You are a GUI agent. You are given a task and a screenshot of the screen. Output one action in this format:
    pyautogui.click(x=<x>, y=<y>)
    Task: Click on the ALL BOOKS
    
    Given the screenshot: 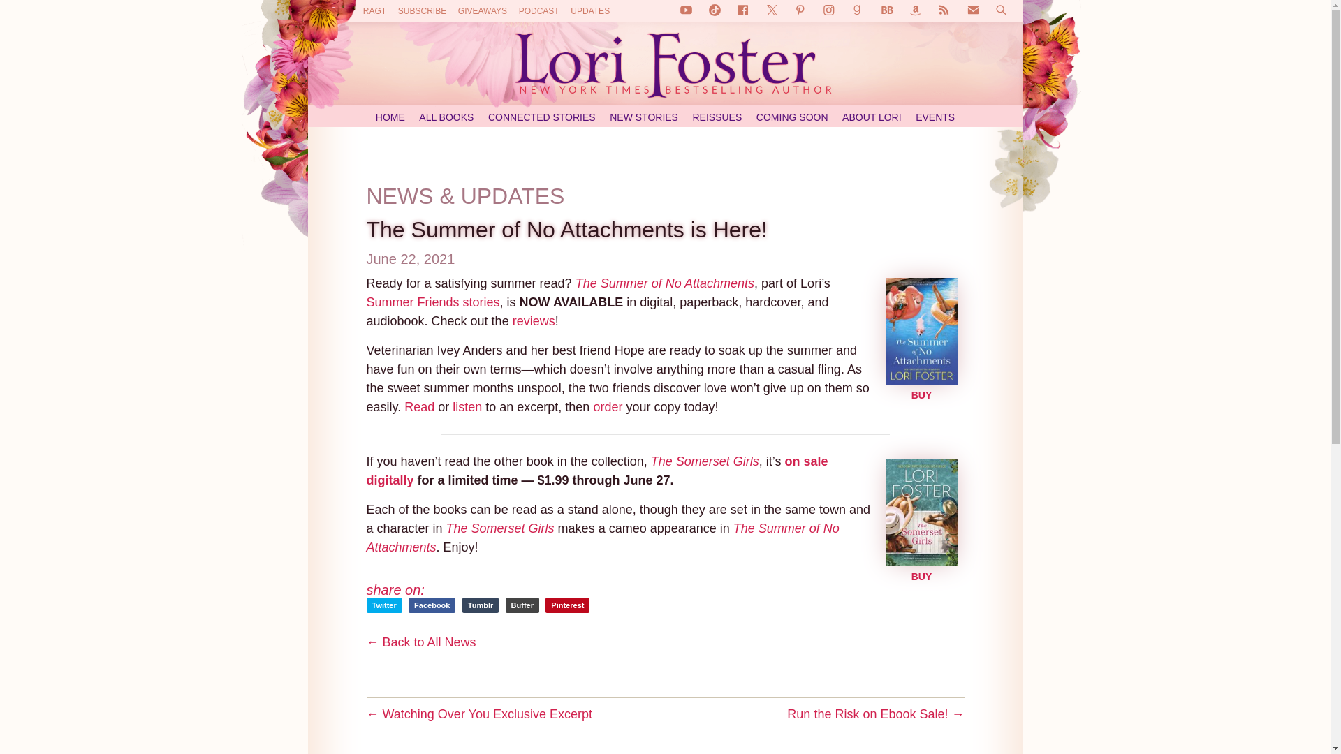 What is the action you would take?
    pyautogui.click(x=446, y=117)
    